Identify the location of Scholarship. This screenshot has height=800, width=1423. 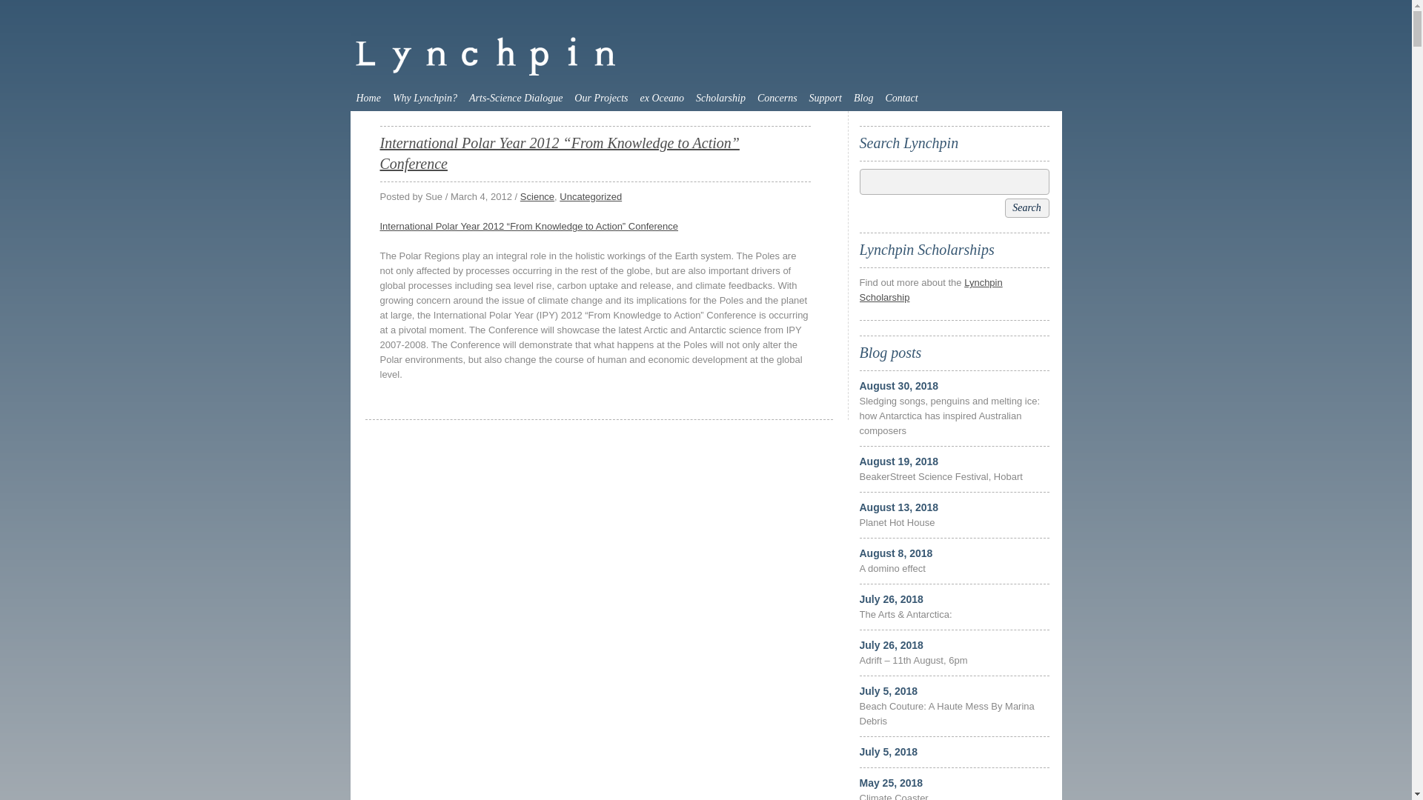
(720, 98).